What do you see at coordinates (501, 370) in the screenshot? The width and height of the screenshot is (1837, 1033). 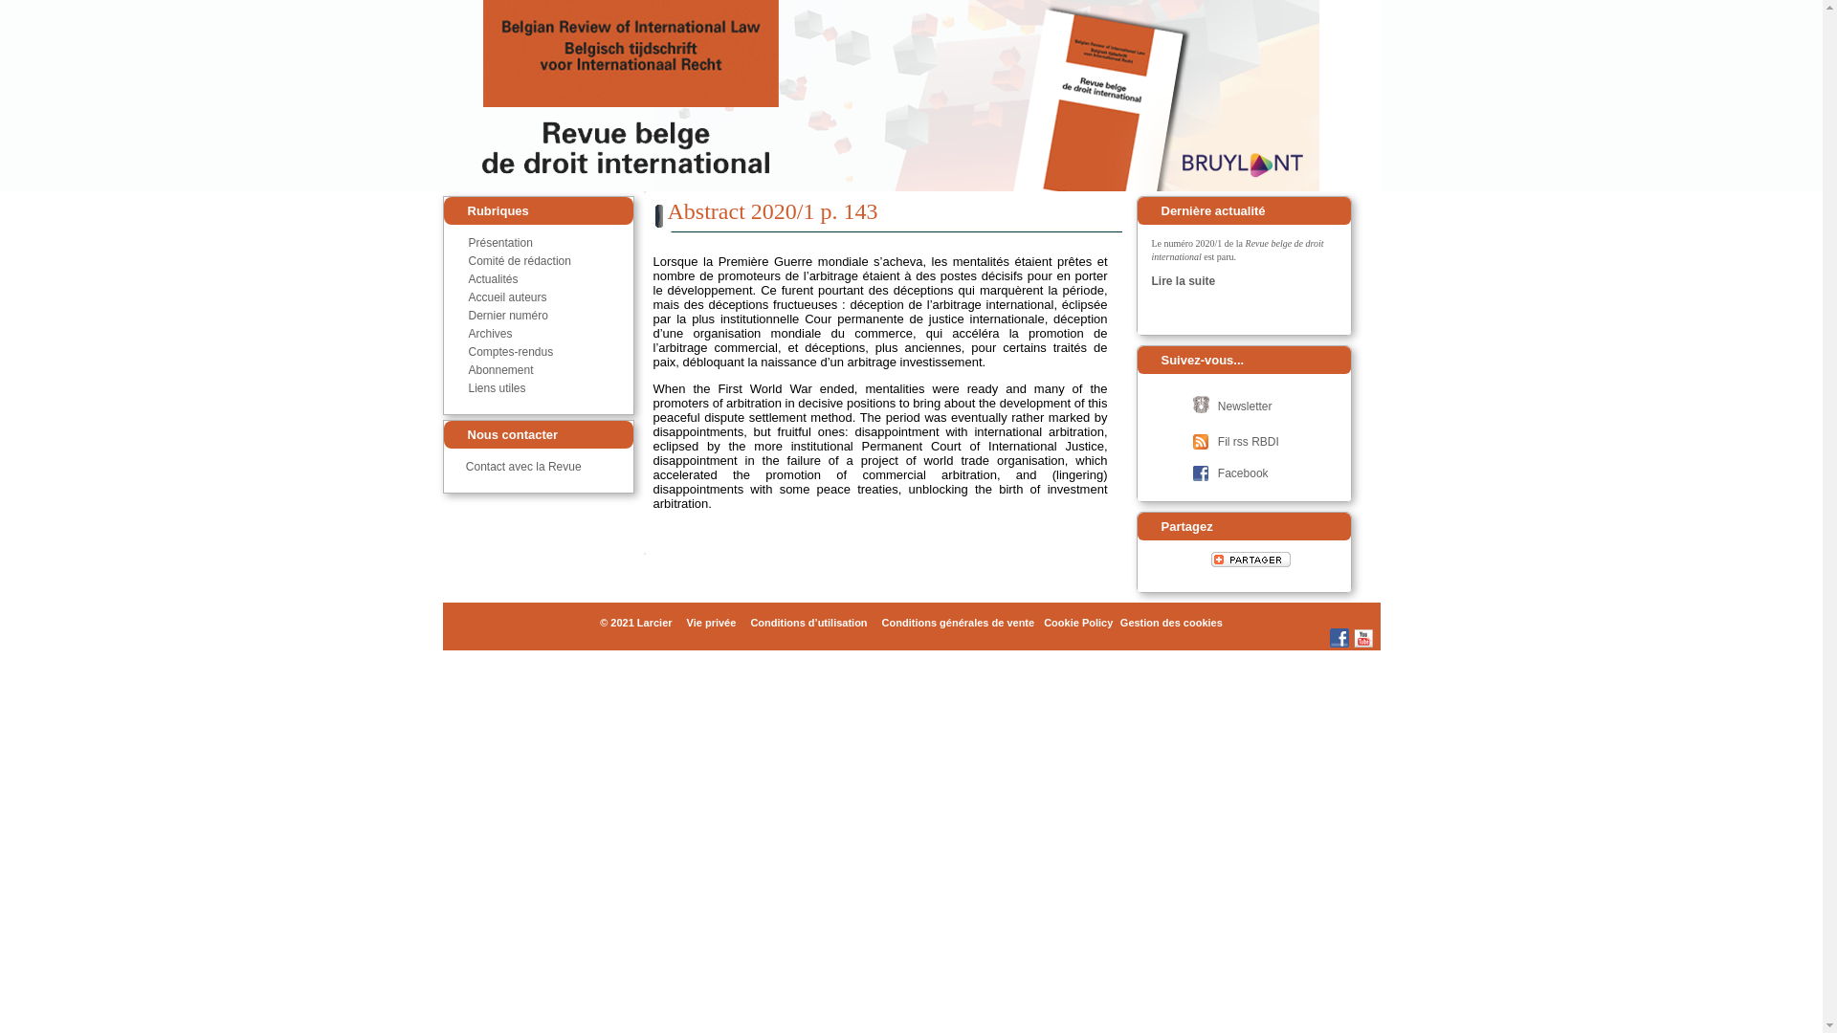 I see `Abonnement` at bounding box center [501, 370].